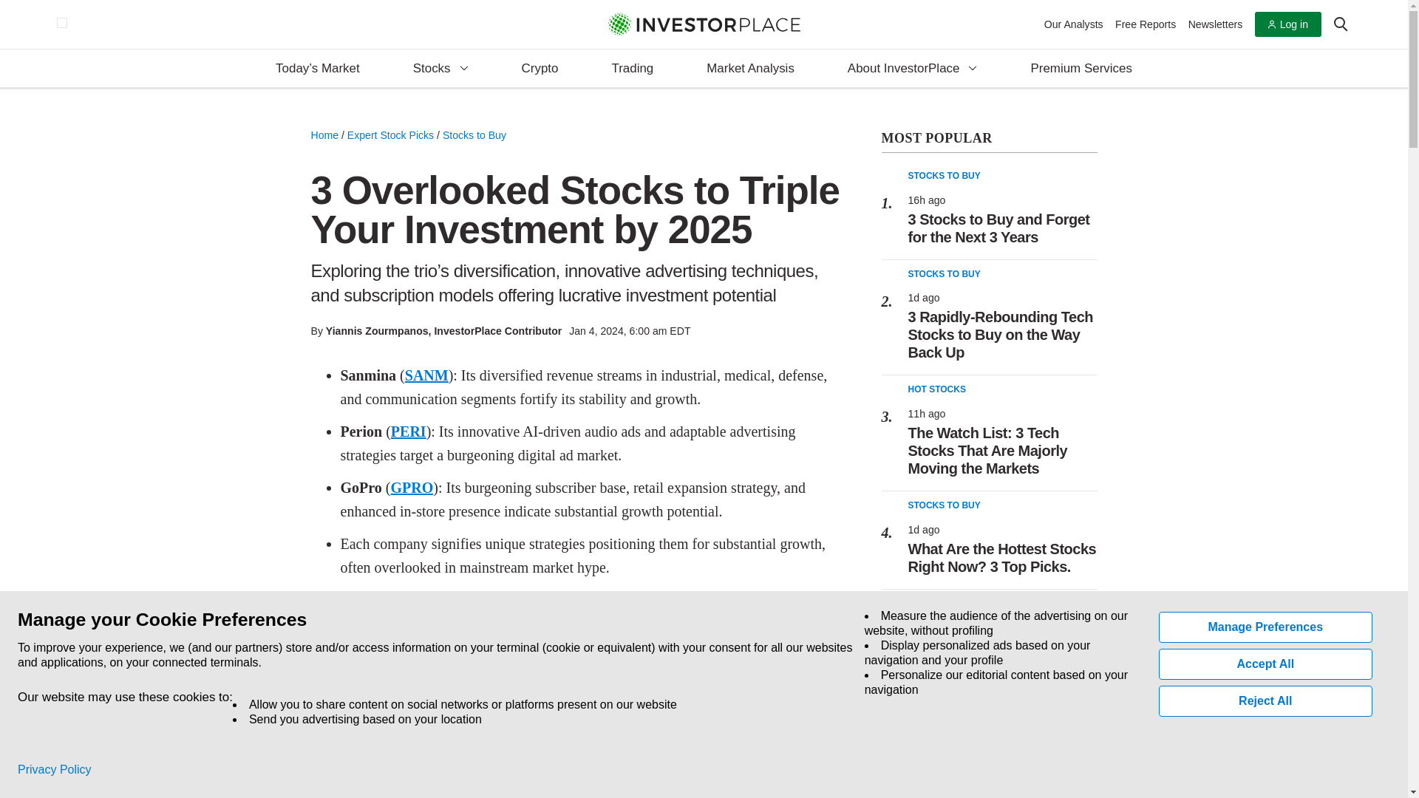 This screenshot has width=1419, height=798. Describe the element at coordinates (989, 139) in the screenshot. I see `View Most Read Content` at that location.